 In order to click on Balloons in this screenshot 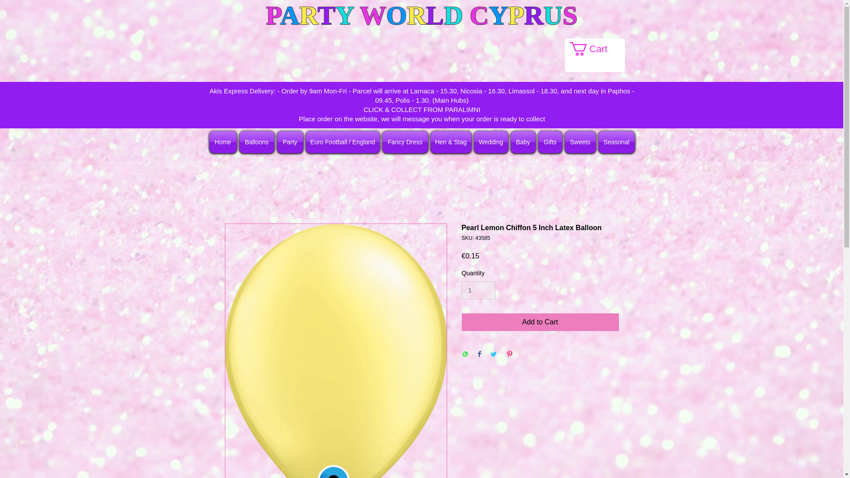, I will do `click(257, 142)`.